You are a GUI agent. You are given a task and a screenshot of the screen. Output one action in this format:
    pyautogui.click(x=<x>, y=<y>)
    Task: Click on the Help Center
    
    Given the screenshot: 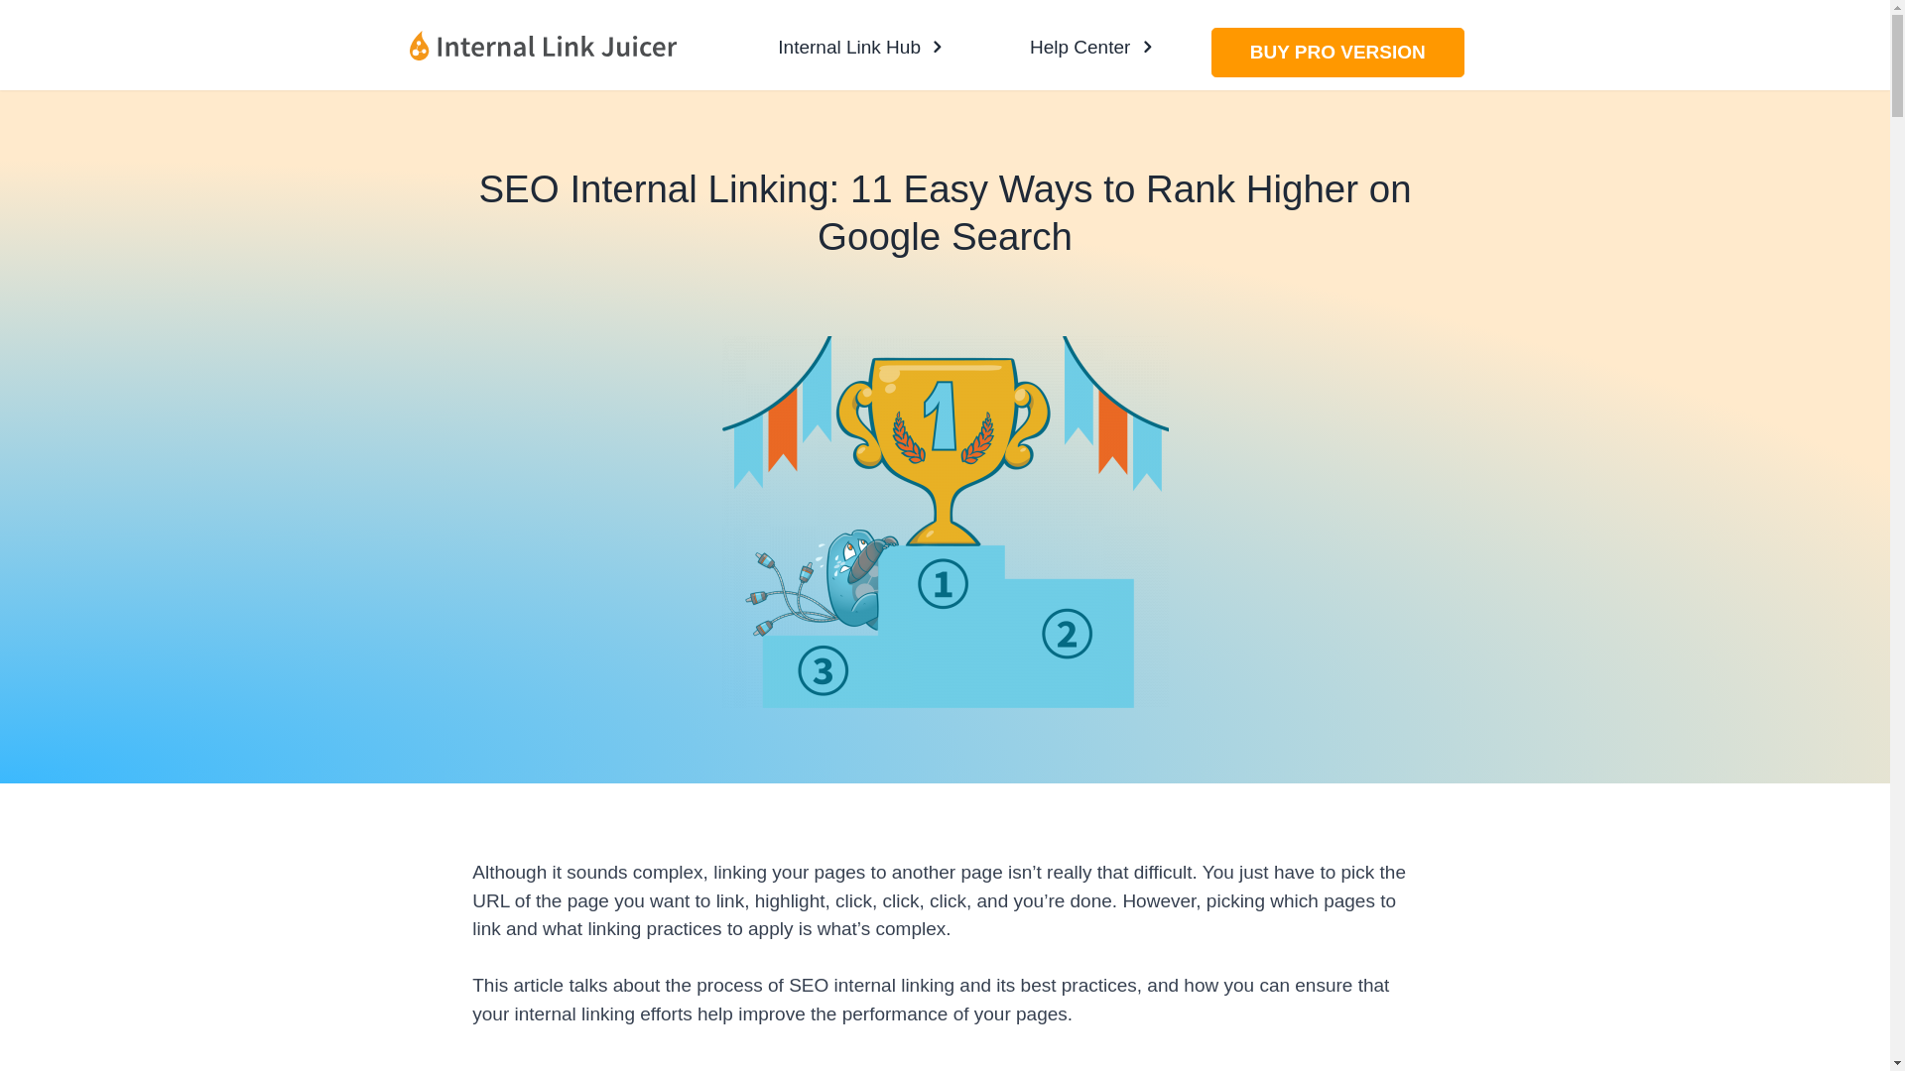 What is the action you would take?
    pyautogui.click(x=1089, y=44)
    